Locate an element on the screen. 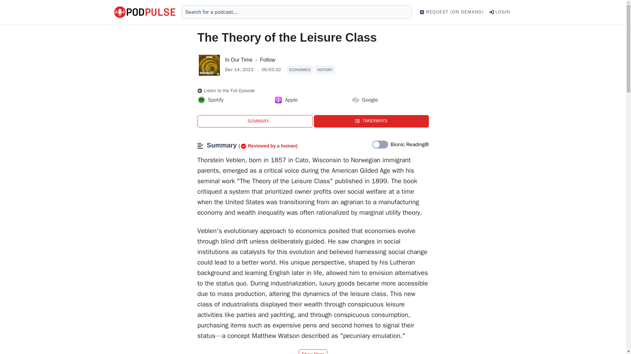 Image resolution: width=631 pixels, height=354 pixels. Follow is located at coordinates (268, 60).